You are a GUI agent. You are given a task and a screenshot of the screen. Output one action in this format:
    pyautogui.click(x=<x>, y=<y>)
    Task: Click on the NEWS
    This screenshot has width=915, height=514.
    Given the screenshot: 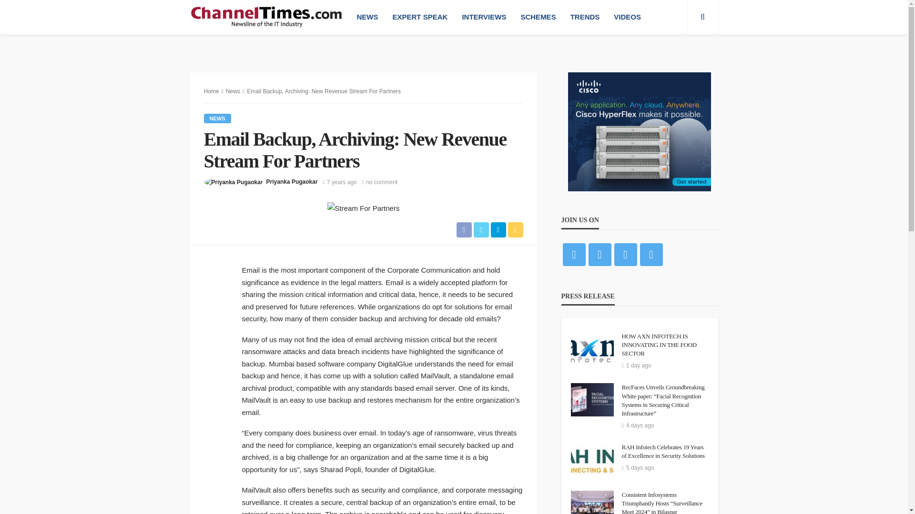 What is the action you would take?
    pyautogui.click(x=217, y=118)
    